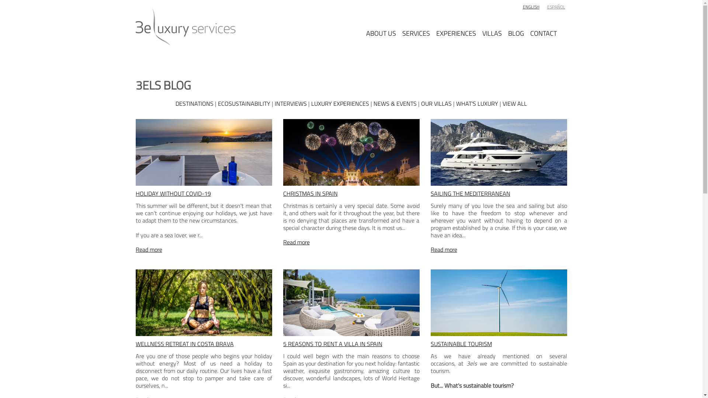 This screenshot has height=398, width=708. I want to click on Read more, so click(444, 249).